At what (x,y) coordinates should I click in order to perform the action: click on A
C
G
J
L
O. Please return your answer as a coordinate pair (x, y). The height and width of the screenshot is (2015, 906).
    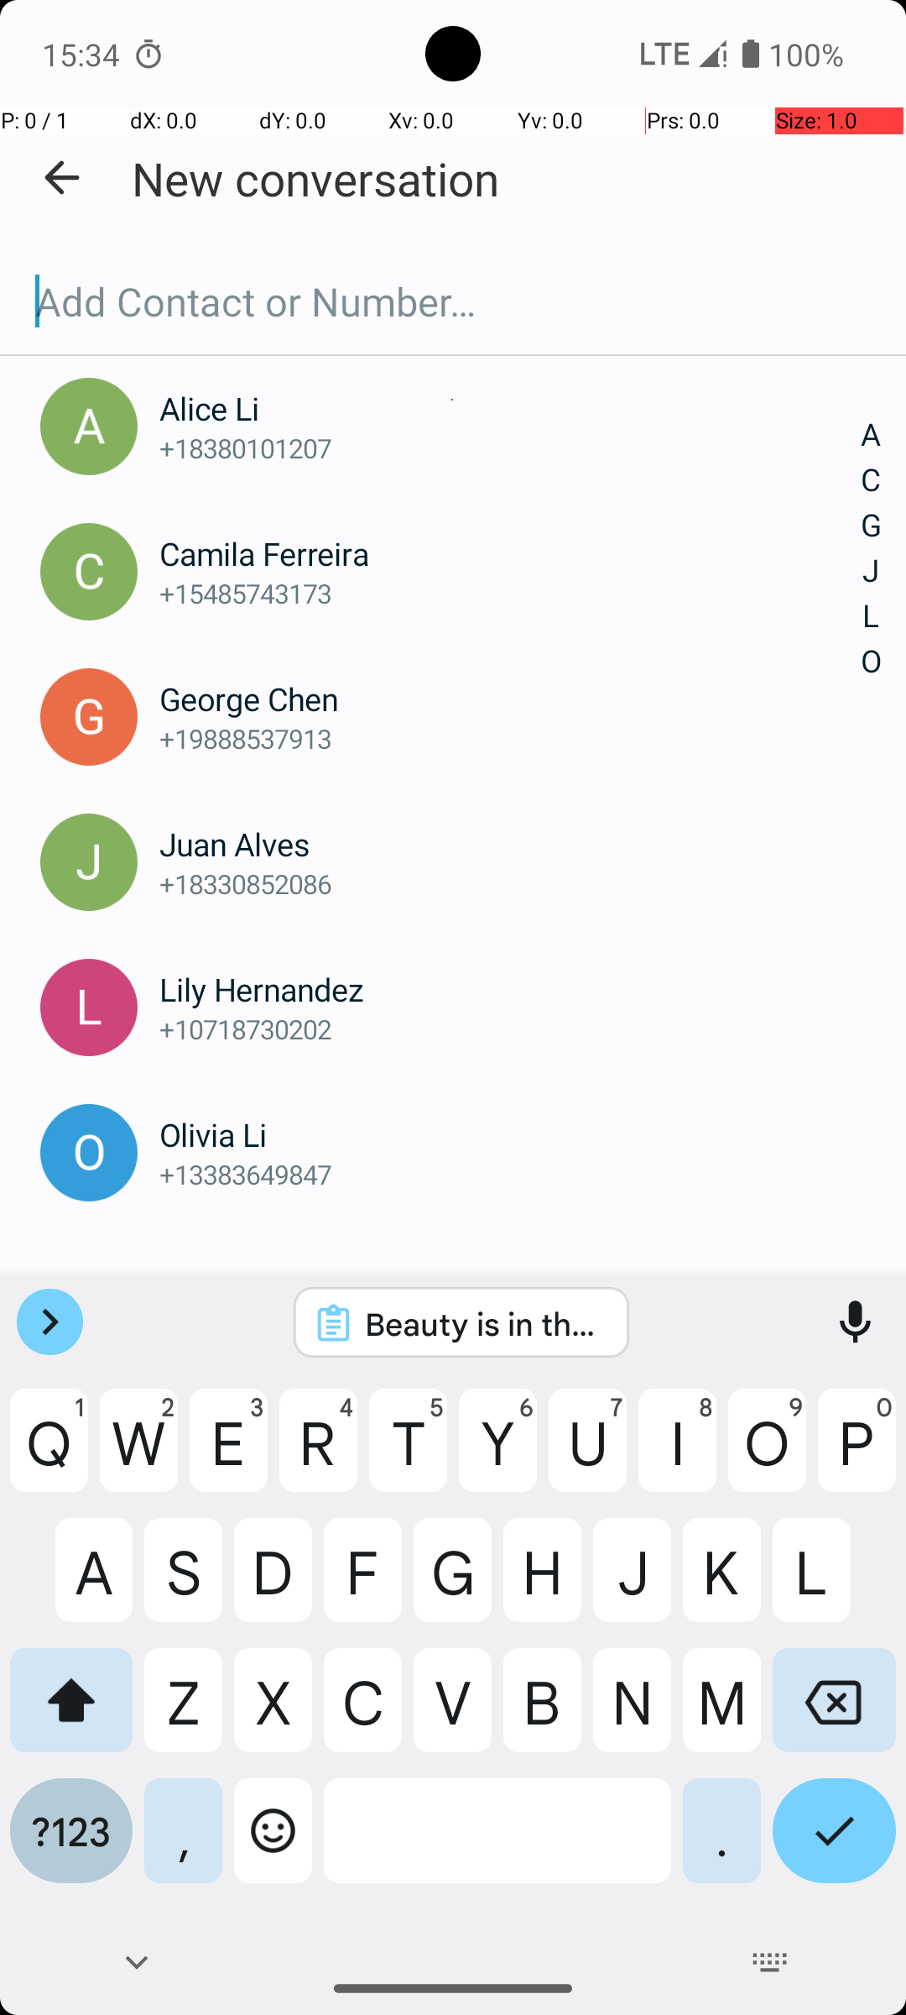
    Looking at the image, I should click on (871, 549).